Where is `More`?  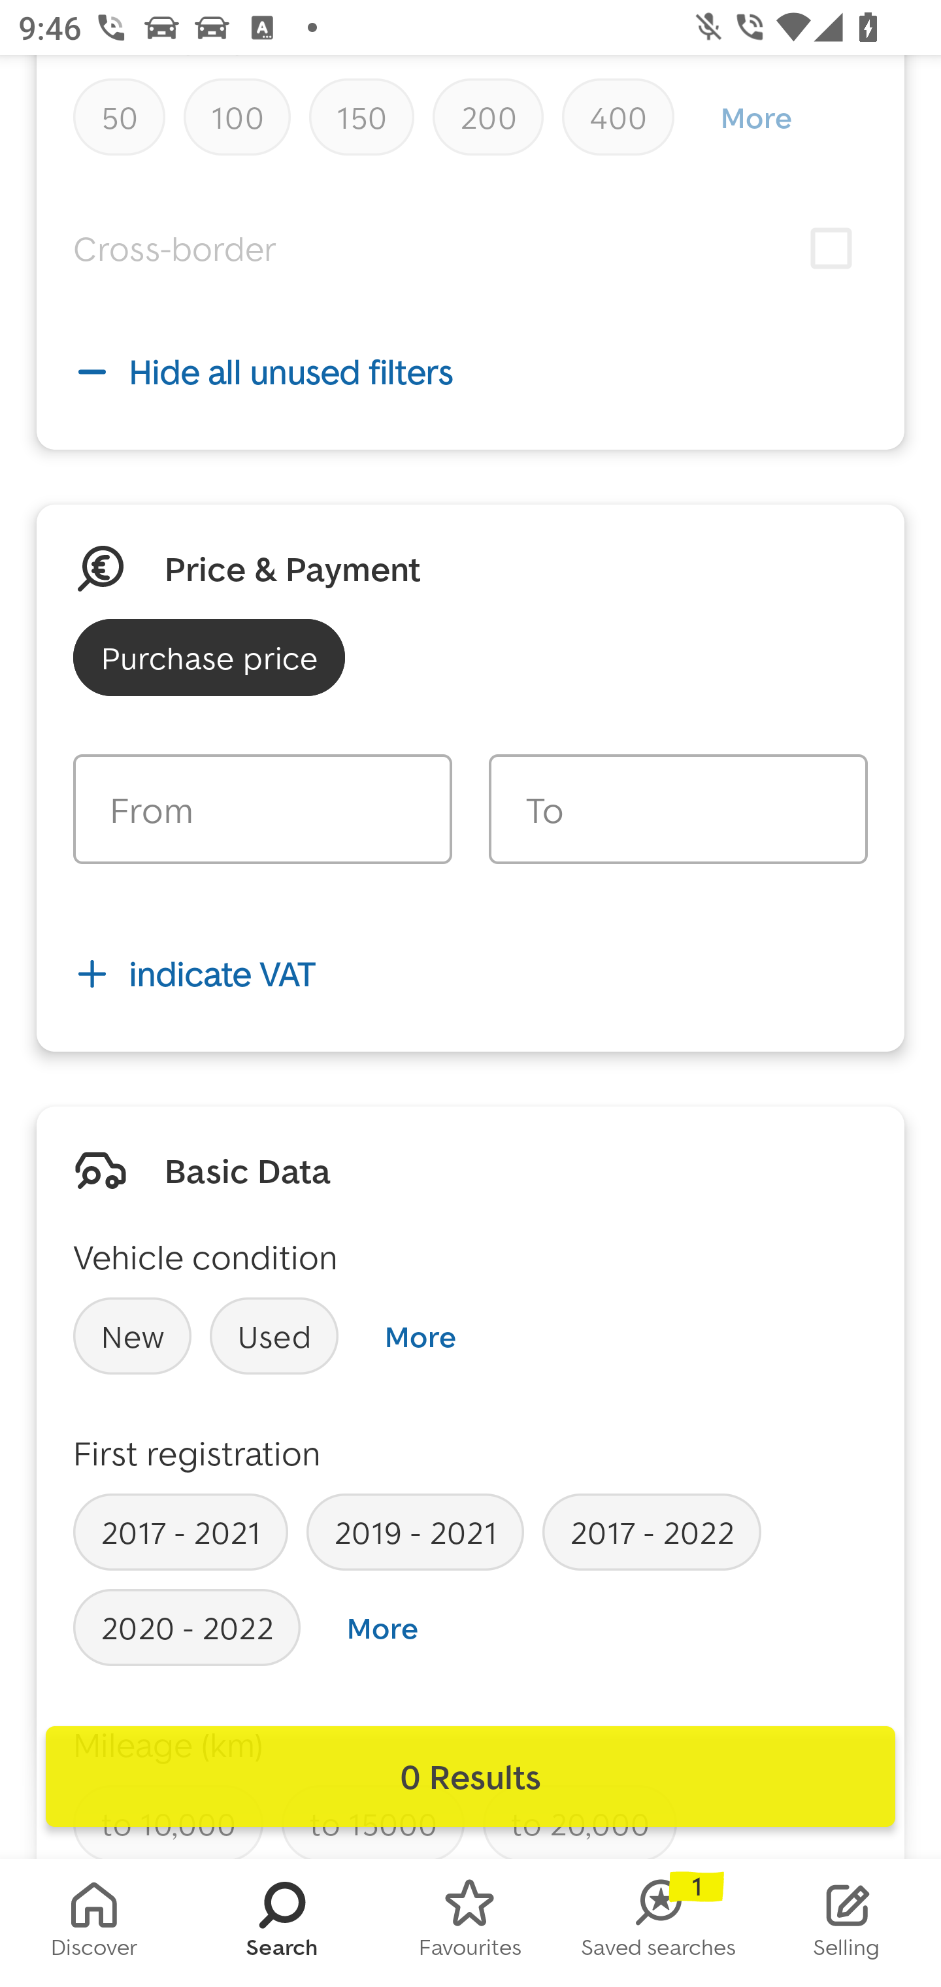
More is located at coordinates (755, 117).